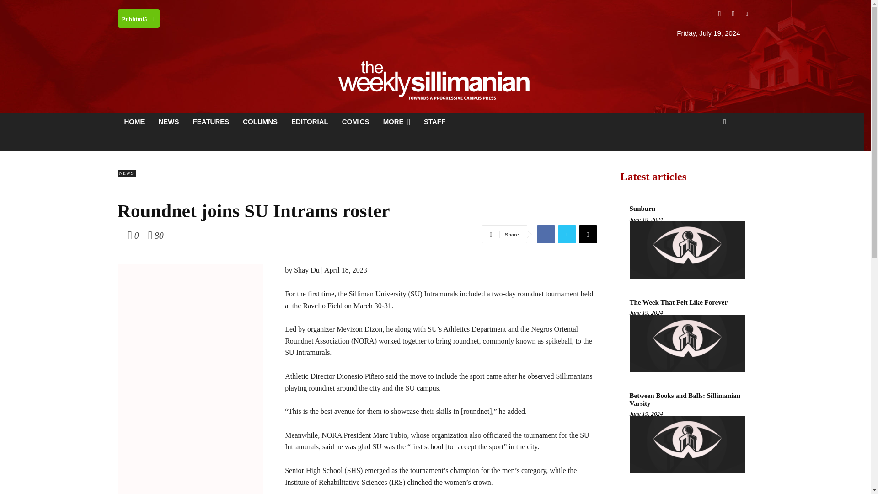 This screenshot has width=878, height=494. What do you see at coordinates (434, 121) in the screenshot?
I see `STAFF` at bounding box center [434, 121].